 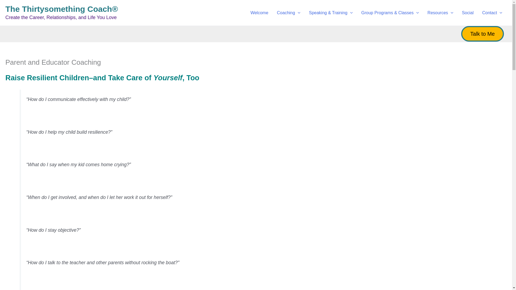 What do you see at coordinates (468, 13) in the screenshot?
I see `Social` at bounding box center [468, 13].